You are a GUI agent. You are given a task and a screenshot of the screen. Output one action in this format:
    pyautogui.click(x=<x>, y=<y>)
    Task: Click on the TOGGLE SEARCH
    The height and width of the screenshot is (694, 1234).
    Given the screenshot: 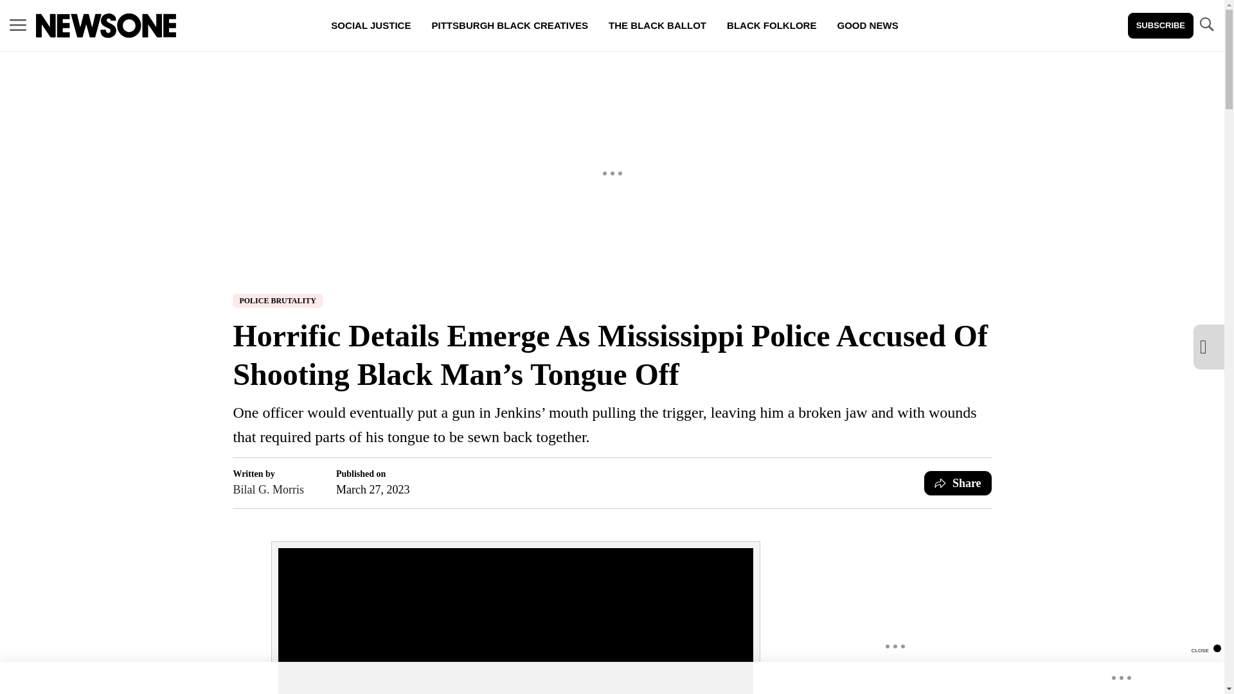 What is the action you would take?
    pyautogui.click(x=1206, y=26)
    